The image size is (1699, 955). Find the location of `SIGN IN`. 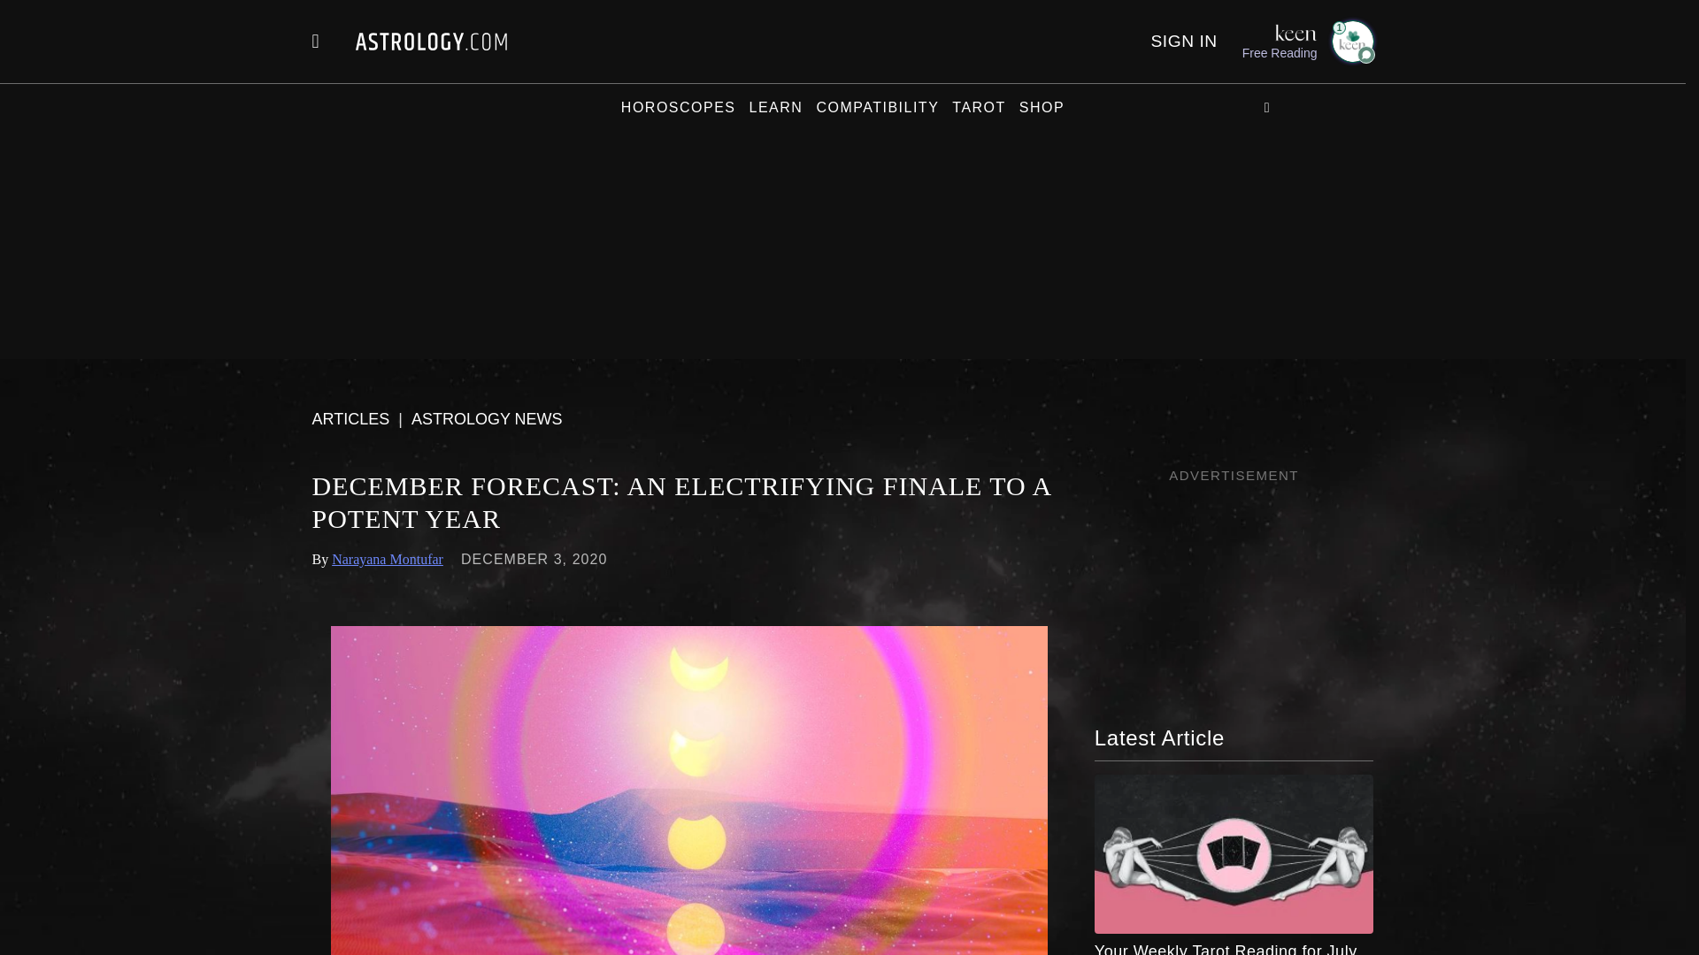

SIGN IN is located at coordinates (1182, 41).